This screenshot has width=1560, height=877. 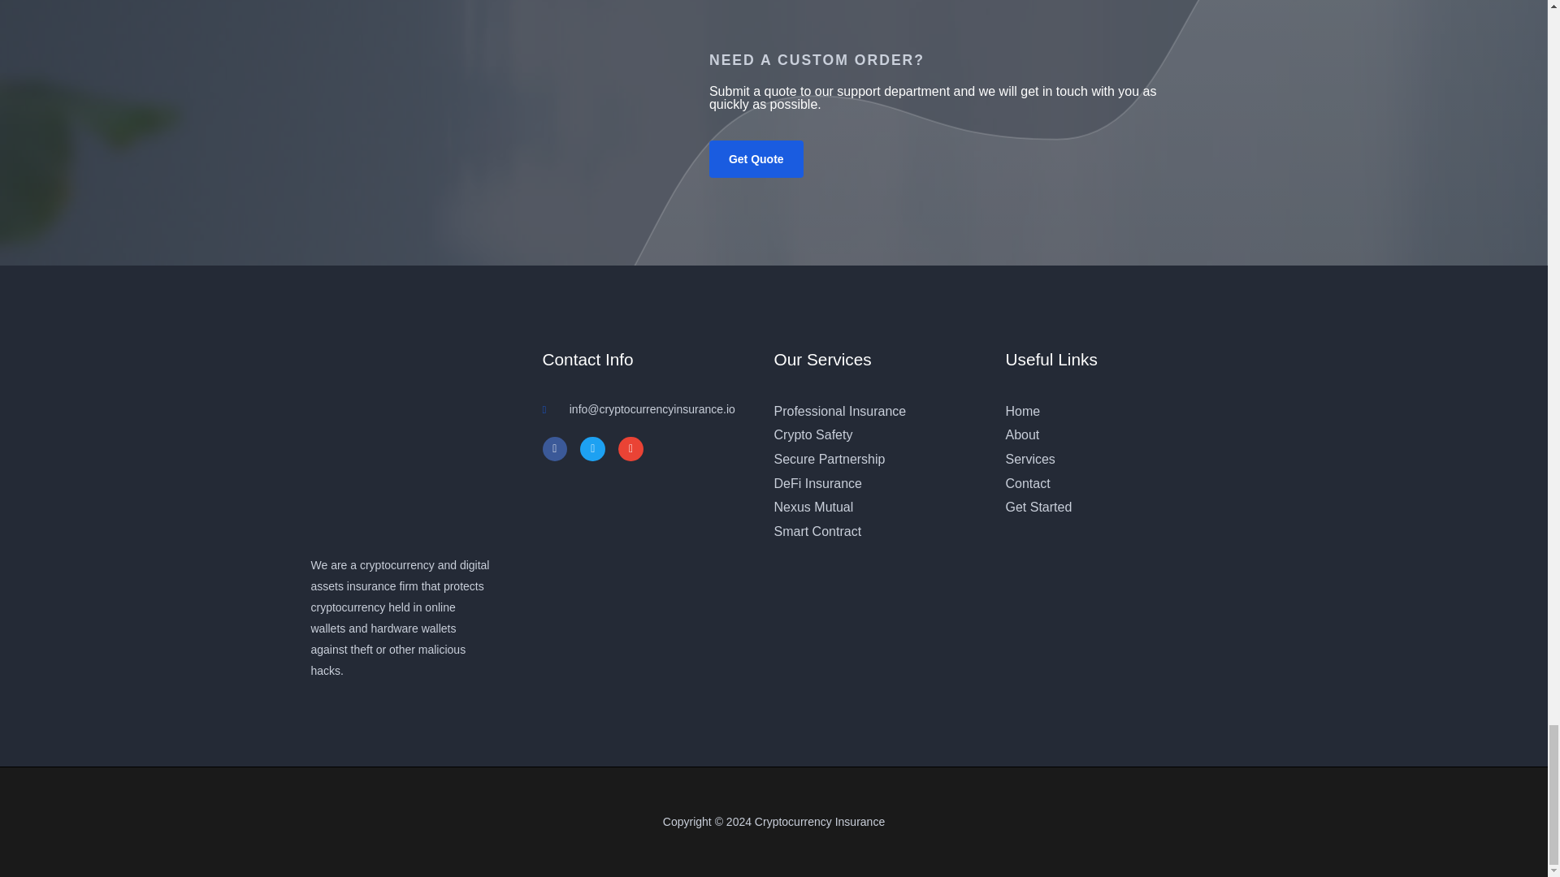 I want to click on Envelope, so click(x=630, y=449).